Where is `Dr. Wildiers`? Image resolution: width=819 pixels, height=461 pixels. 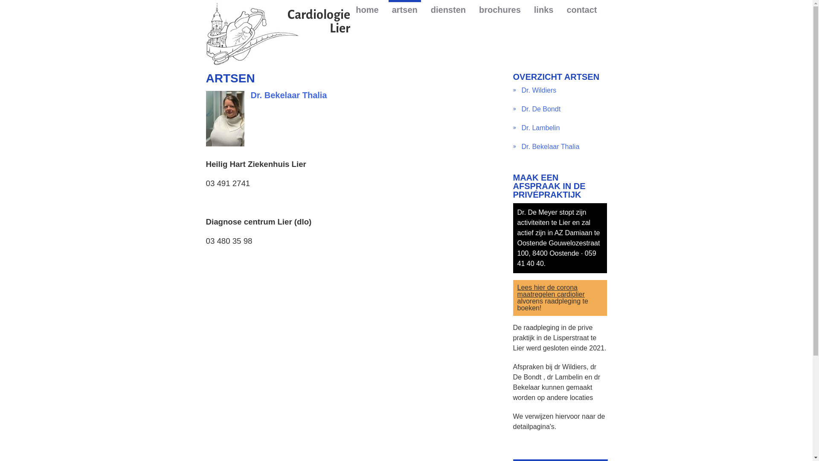 Dr. Wildiers is located at coordinates (539, 90).